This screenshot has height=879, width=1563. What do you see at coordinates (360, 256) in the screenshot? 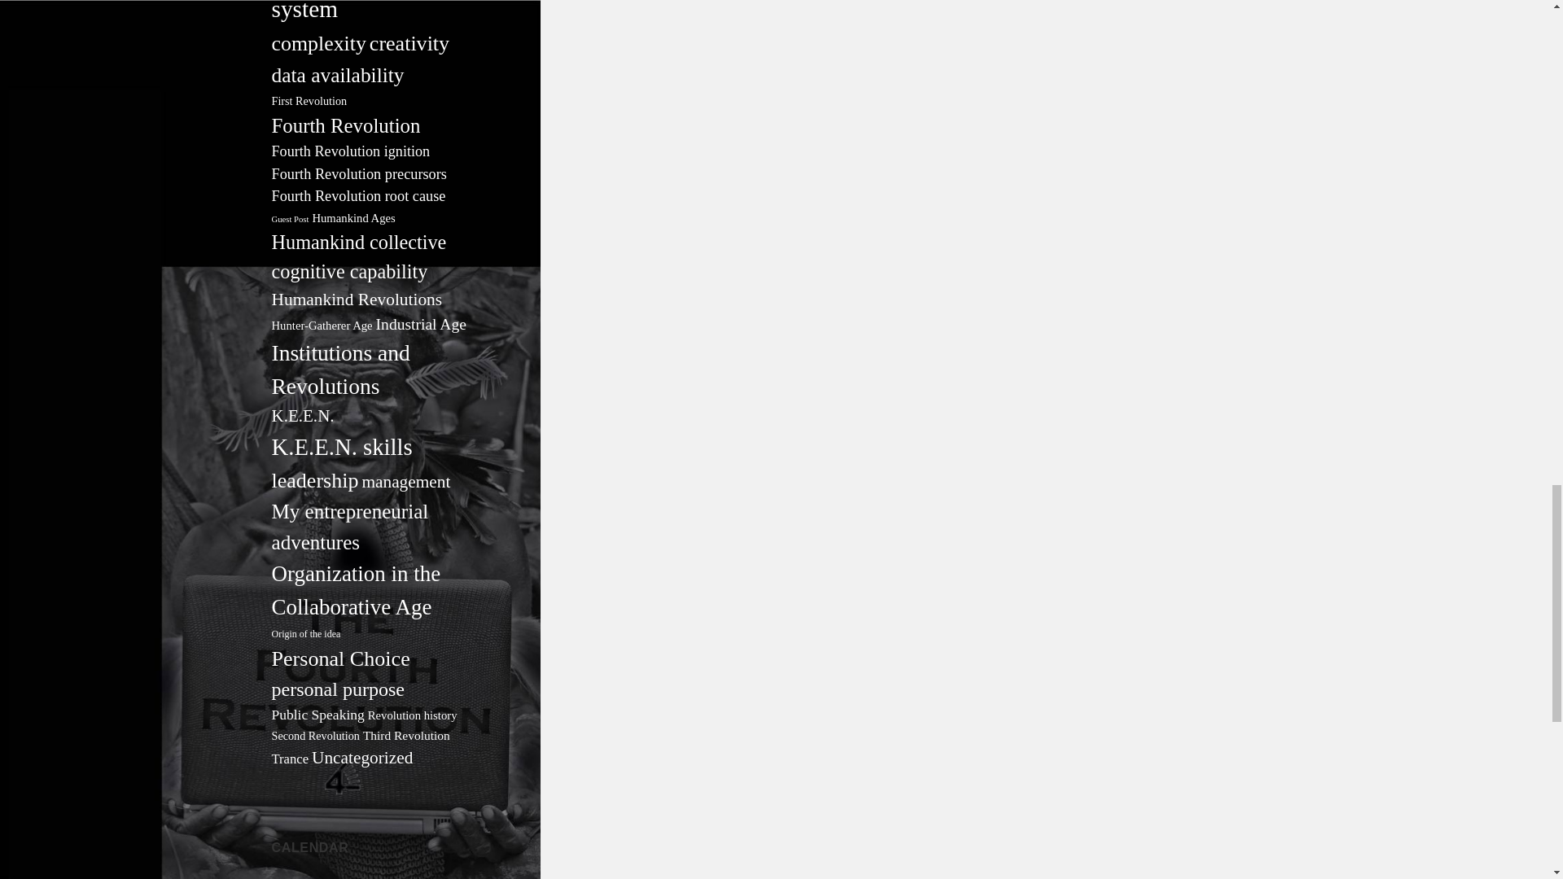
I see `Humankind collective cognitive capability` at bounding box center [360, 256].